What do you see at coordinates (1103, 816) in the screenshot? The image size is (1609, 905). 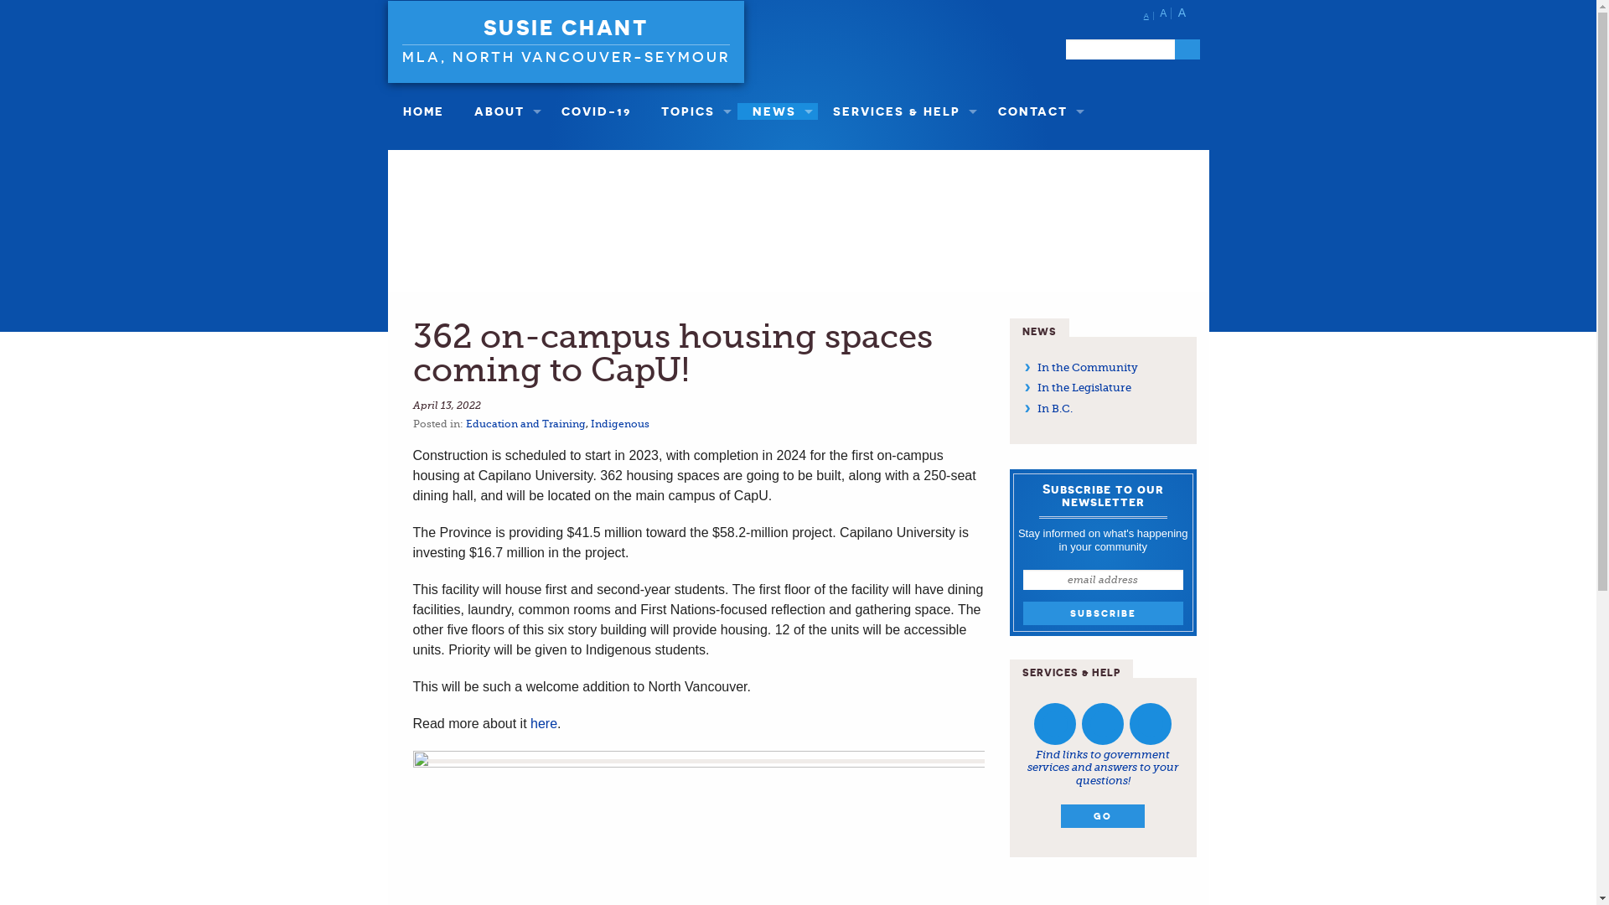 I see `GO` at bounding box center [1103, 816].